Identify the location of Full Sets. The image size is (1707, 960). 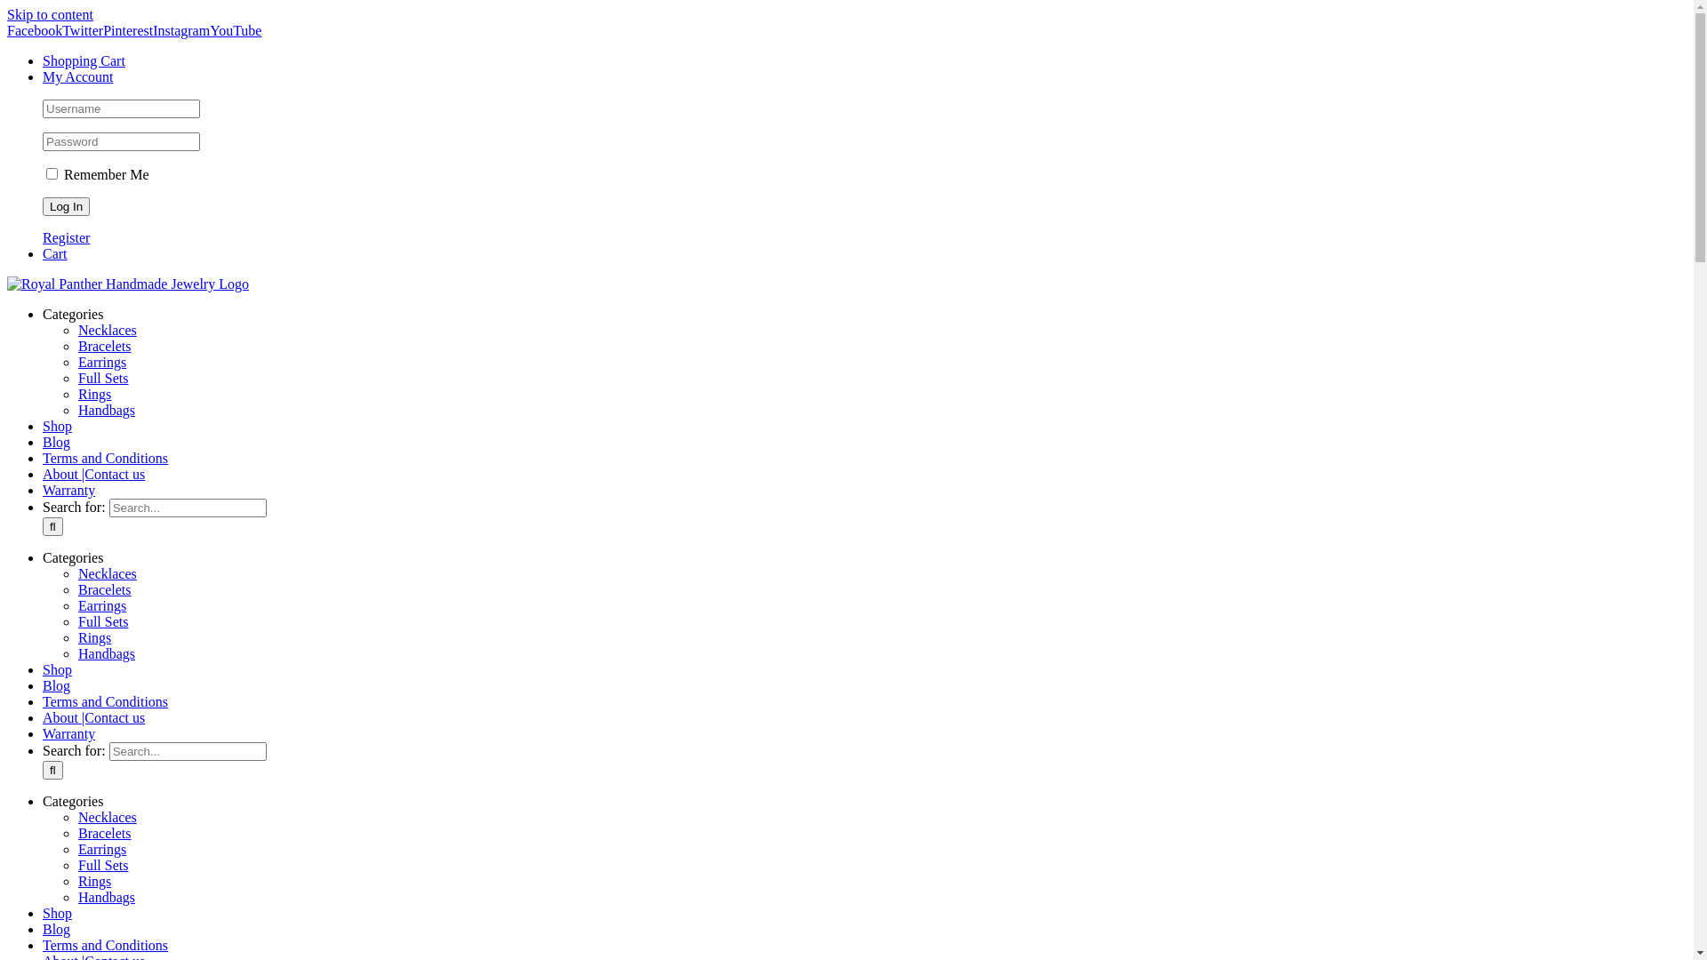
(103, 672).